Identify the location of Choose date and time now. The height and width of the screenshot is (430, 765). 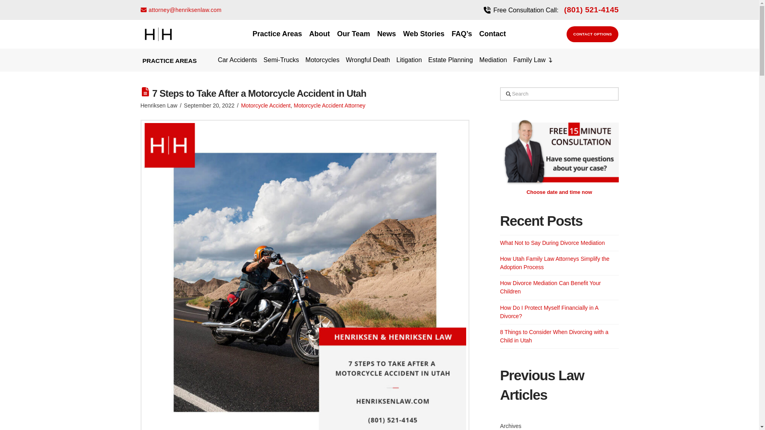
(559, 192).